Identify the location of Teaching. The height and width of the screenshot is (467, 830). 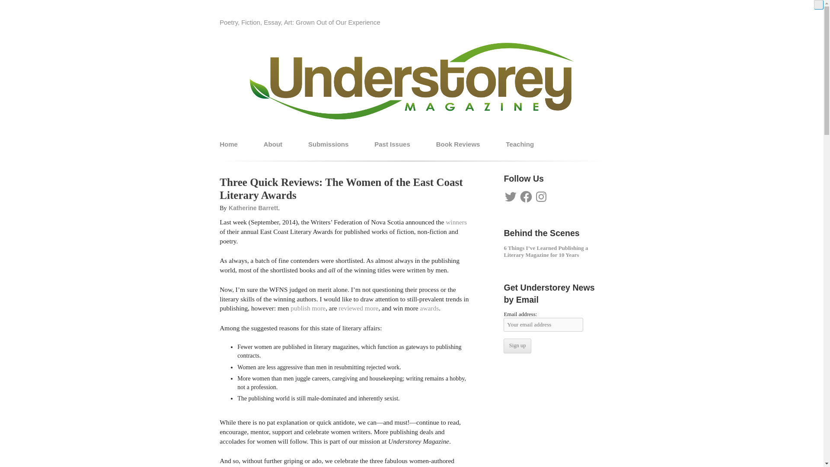
(520, 144).